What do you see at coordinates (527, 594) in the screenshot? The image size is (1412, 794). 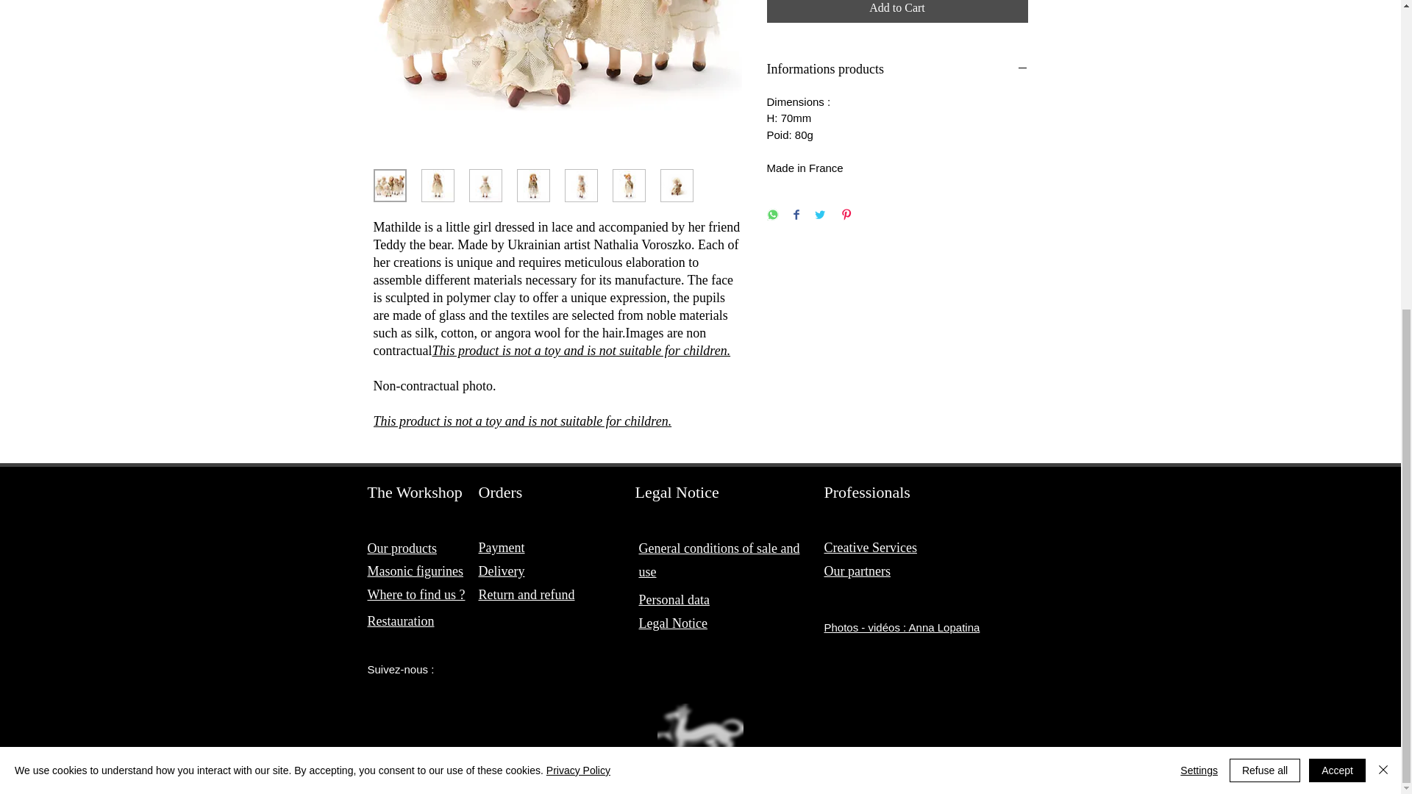 I see `Return and refund` at bounding box center [527, 594].